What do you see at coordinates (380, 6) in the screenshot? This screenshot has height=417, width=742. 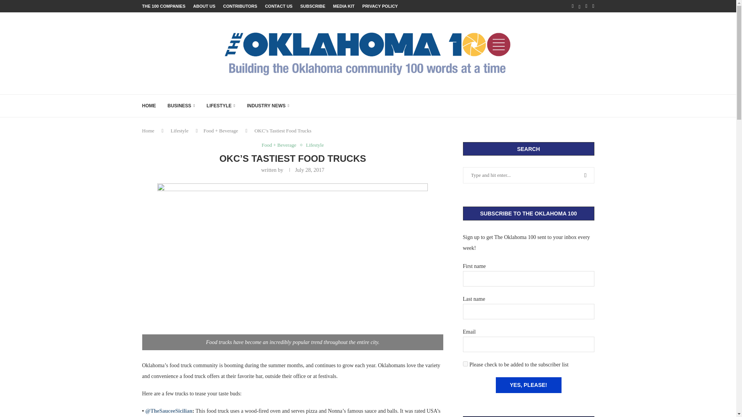 I see `PRIVACY POLICY` at bounding box center [380, 6].